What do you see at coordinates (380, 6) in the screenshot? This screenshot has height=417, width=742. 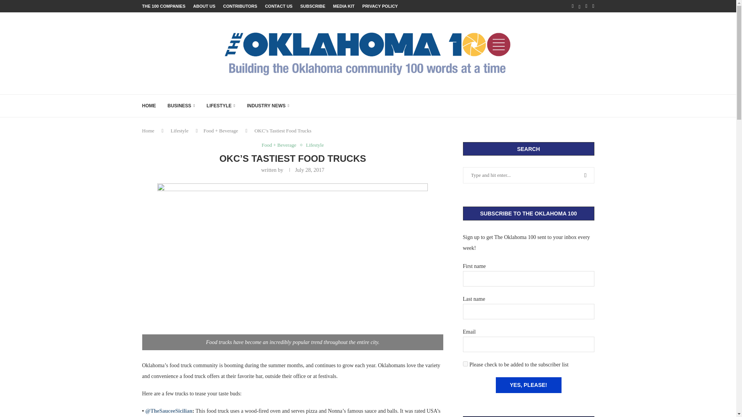 I see `PRIVACY POLICY` at bounding box center [380, 6].